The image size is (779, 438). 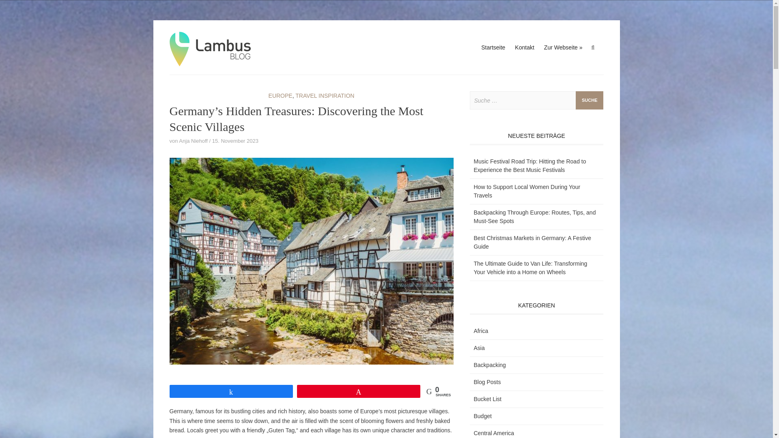 I want to click on Anja Niehoff, so click(x=193, y=141).